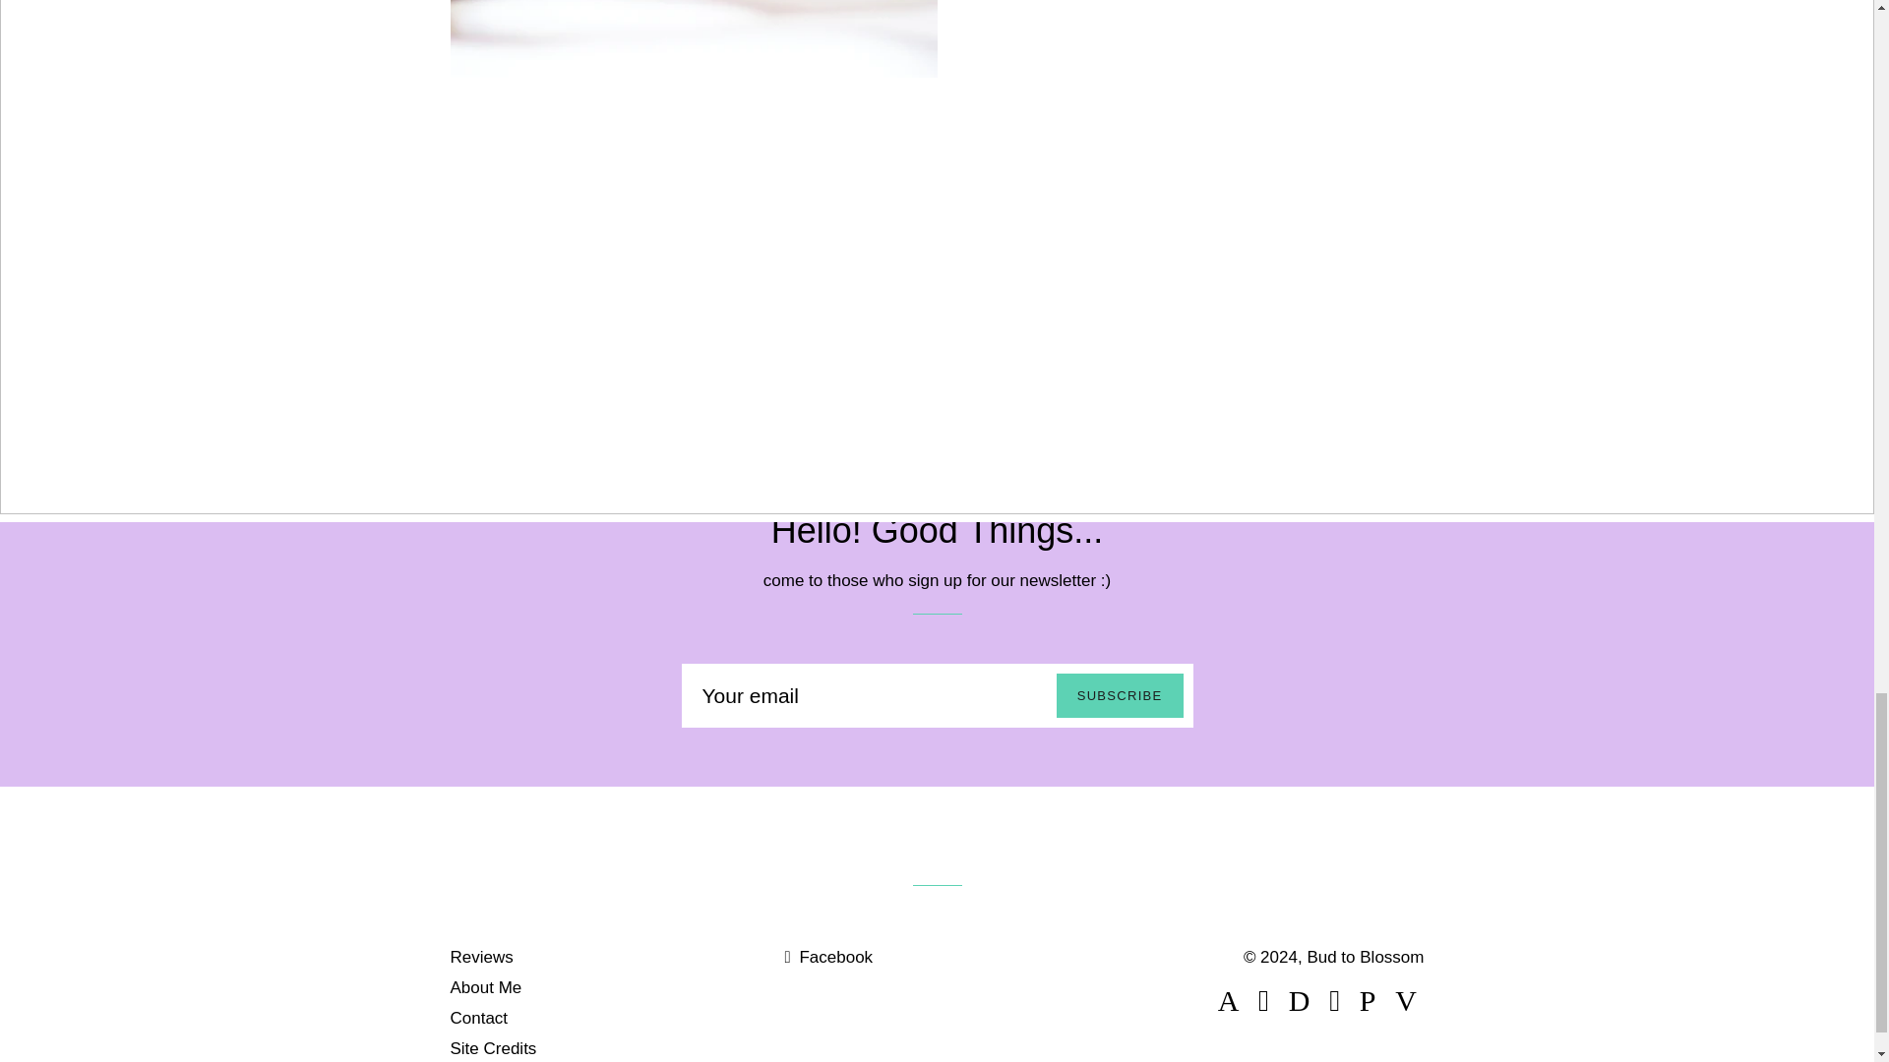 This screenshot has width=1889, height=1062. I want to click on Site Credits, so click(494, 1048).